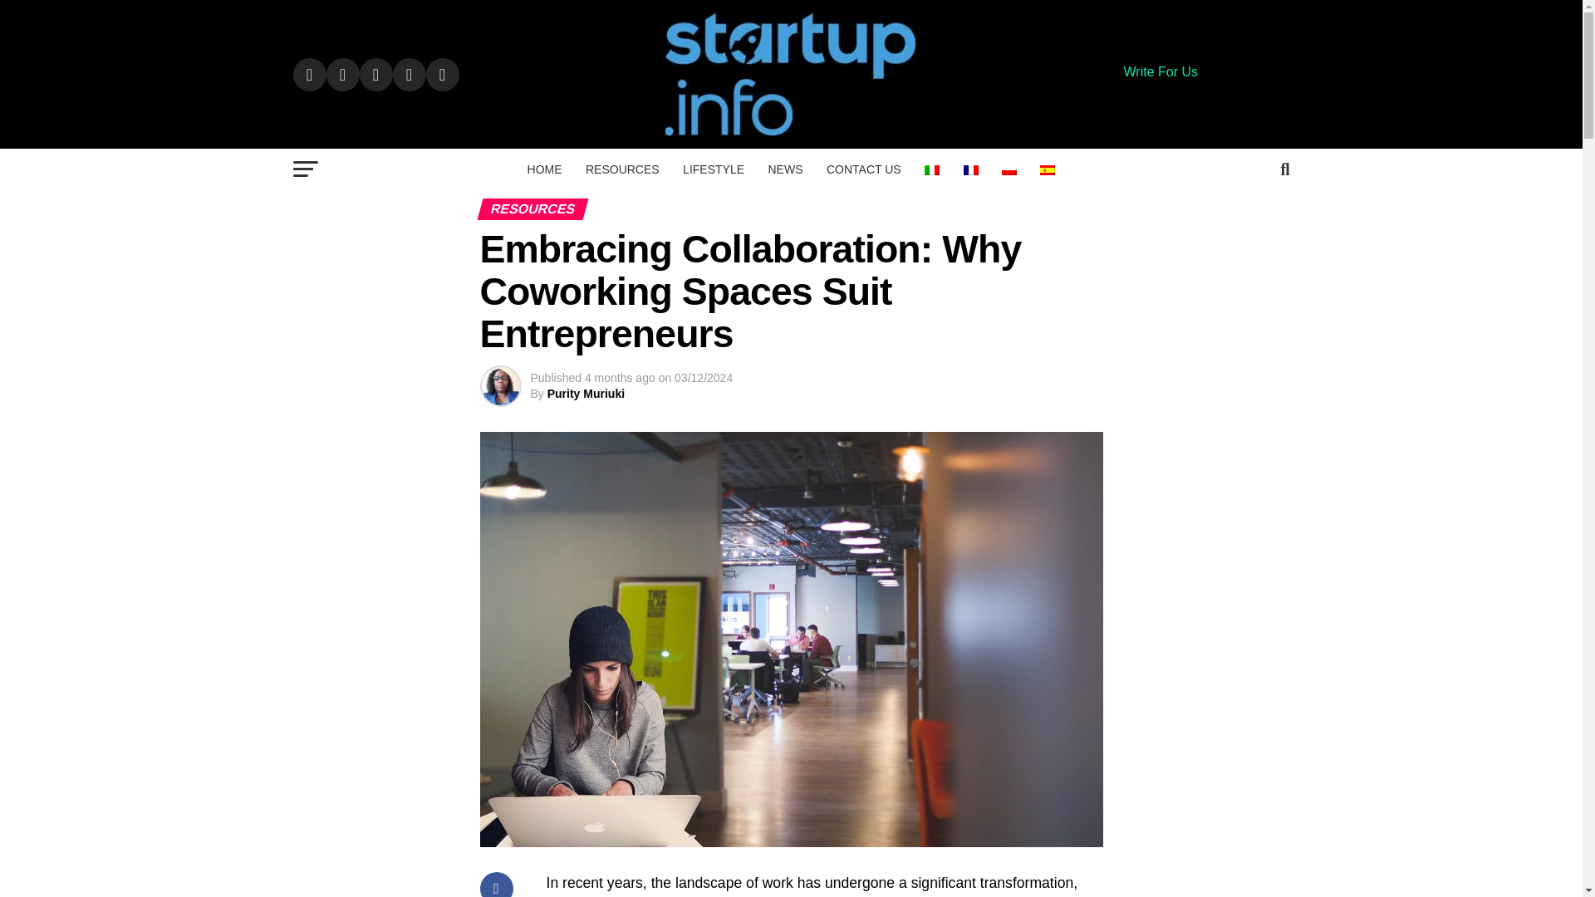 The width and height of the screenshot is (1595, 897). Describe the element at coordinates (586, 393) in the screenshot. I see `Posts by Purity Muriuki` at that location.